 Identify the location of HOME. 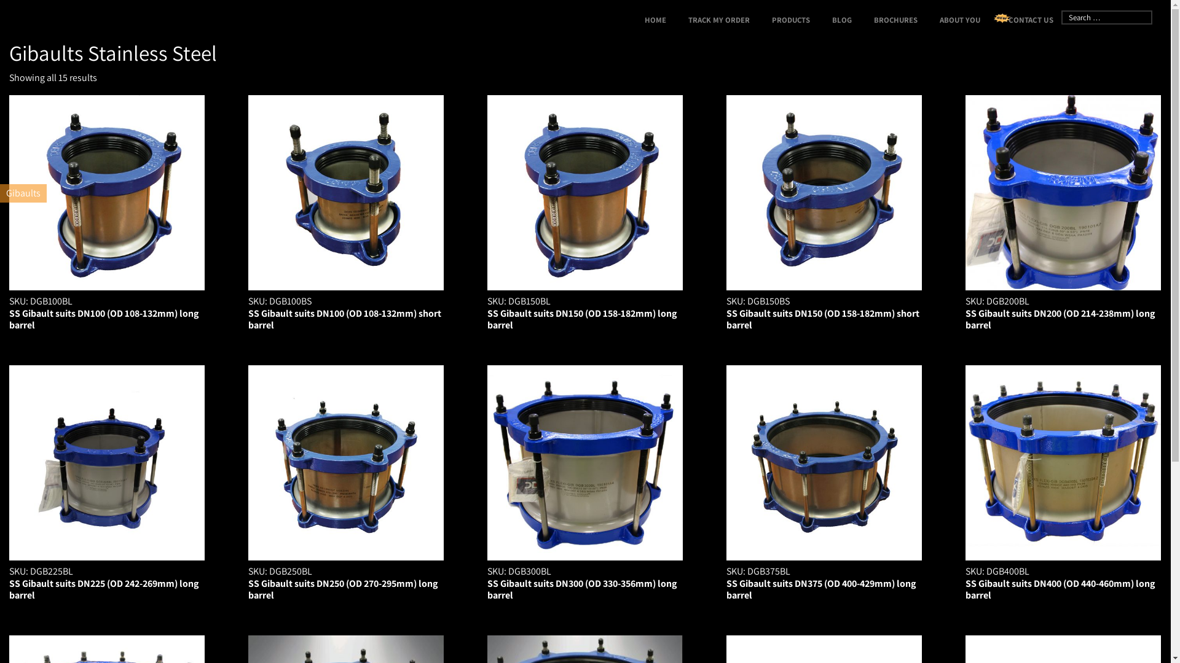
(655, 20).